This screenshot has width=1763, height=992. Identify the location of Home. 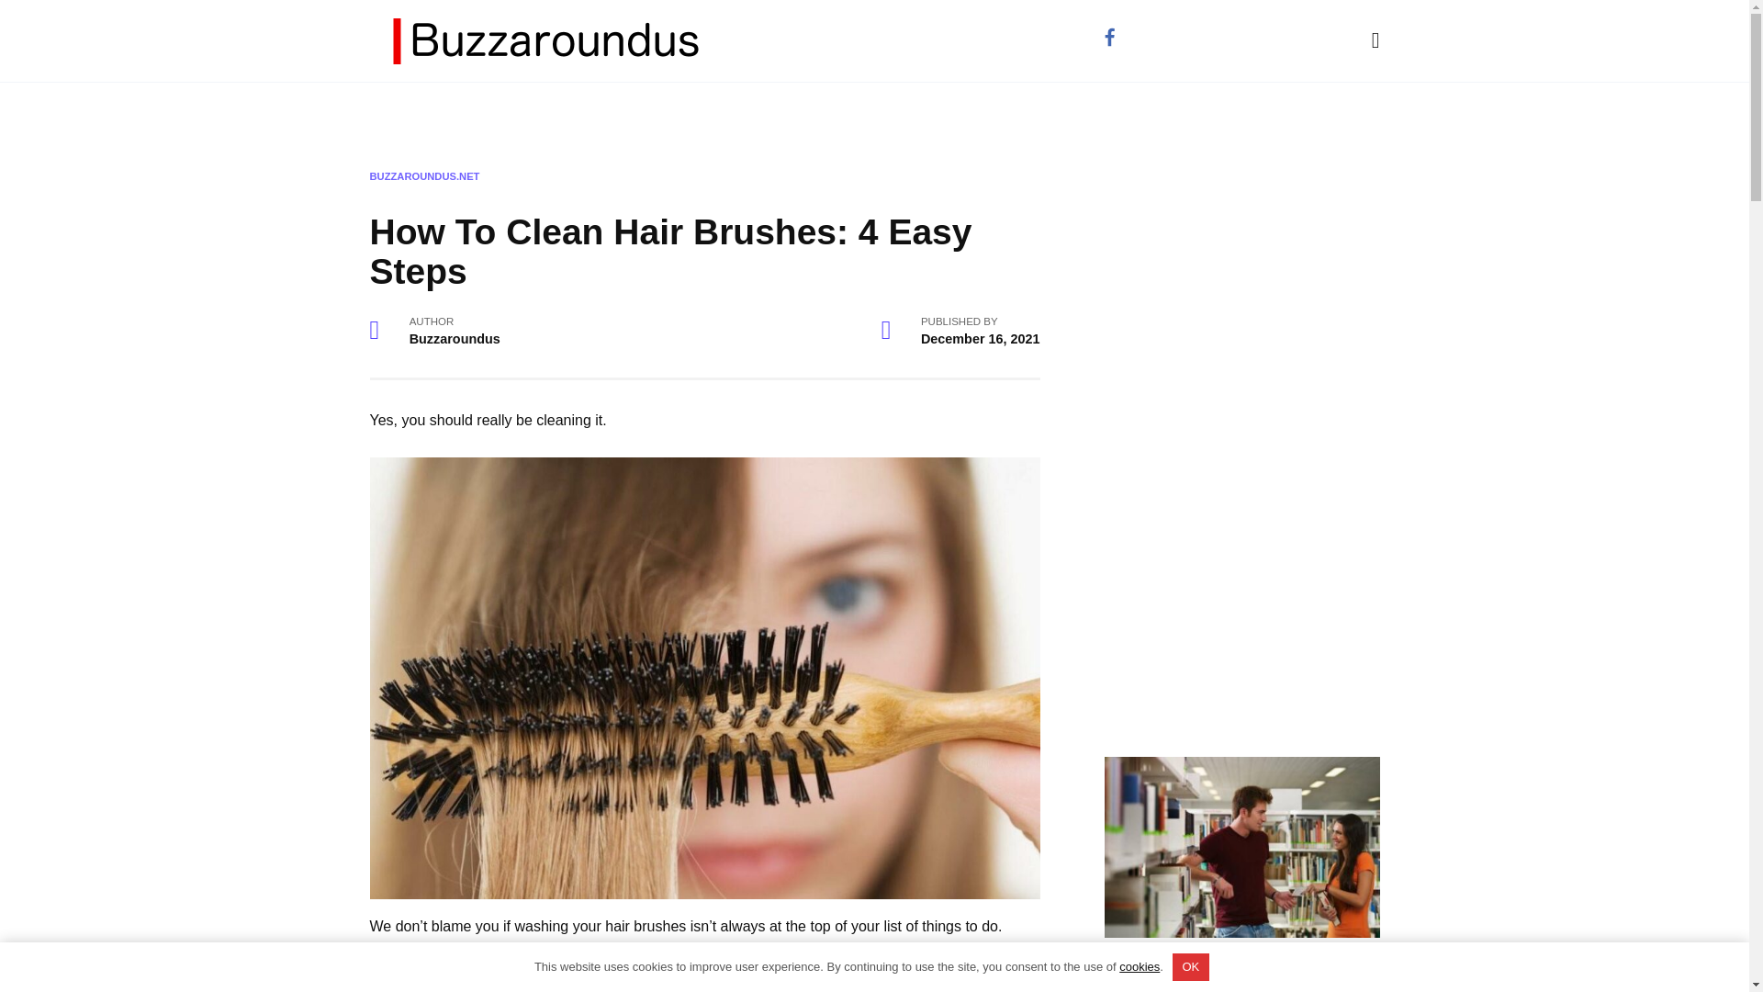
(393, 112).